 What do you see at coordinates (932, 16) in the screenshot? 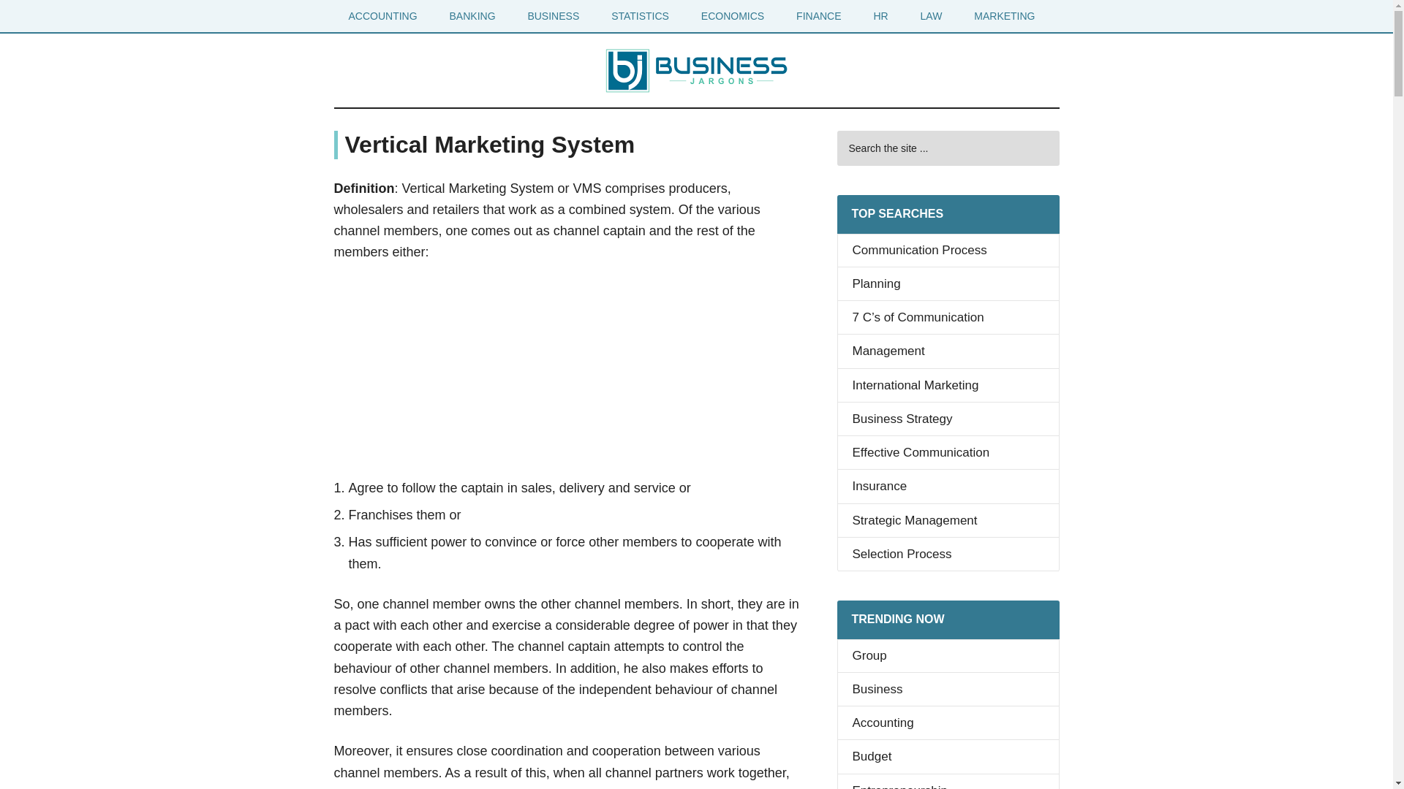
I see `LAW` at bounding box center [932, 16].